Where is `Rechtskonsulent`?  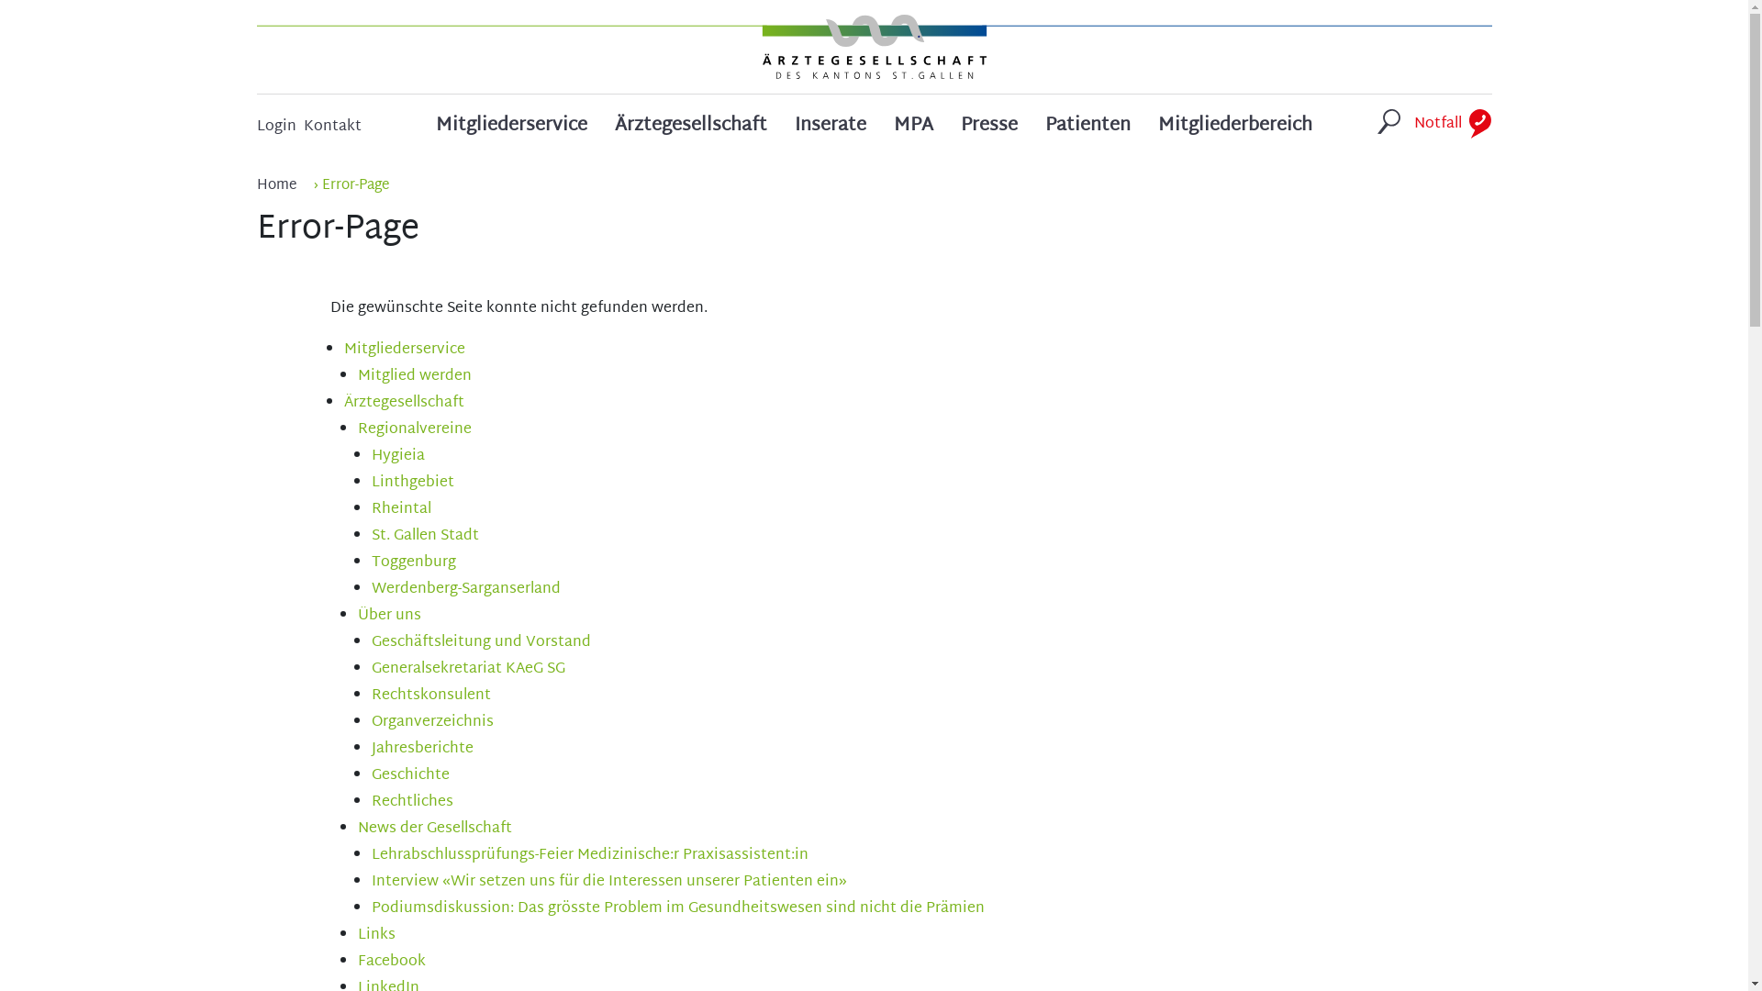
Rechtskonsulent is located at coordinates (430, 696).